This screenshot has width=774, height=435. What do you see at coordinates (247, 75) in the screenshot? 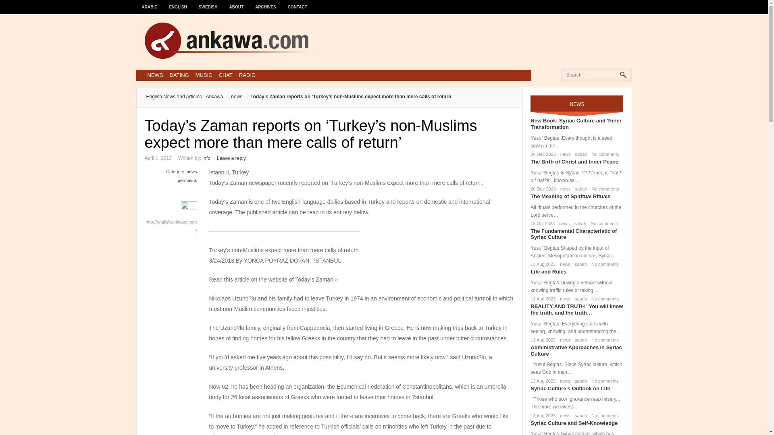
I see `RADIO` at bounding box center [247, 75].